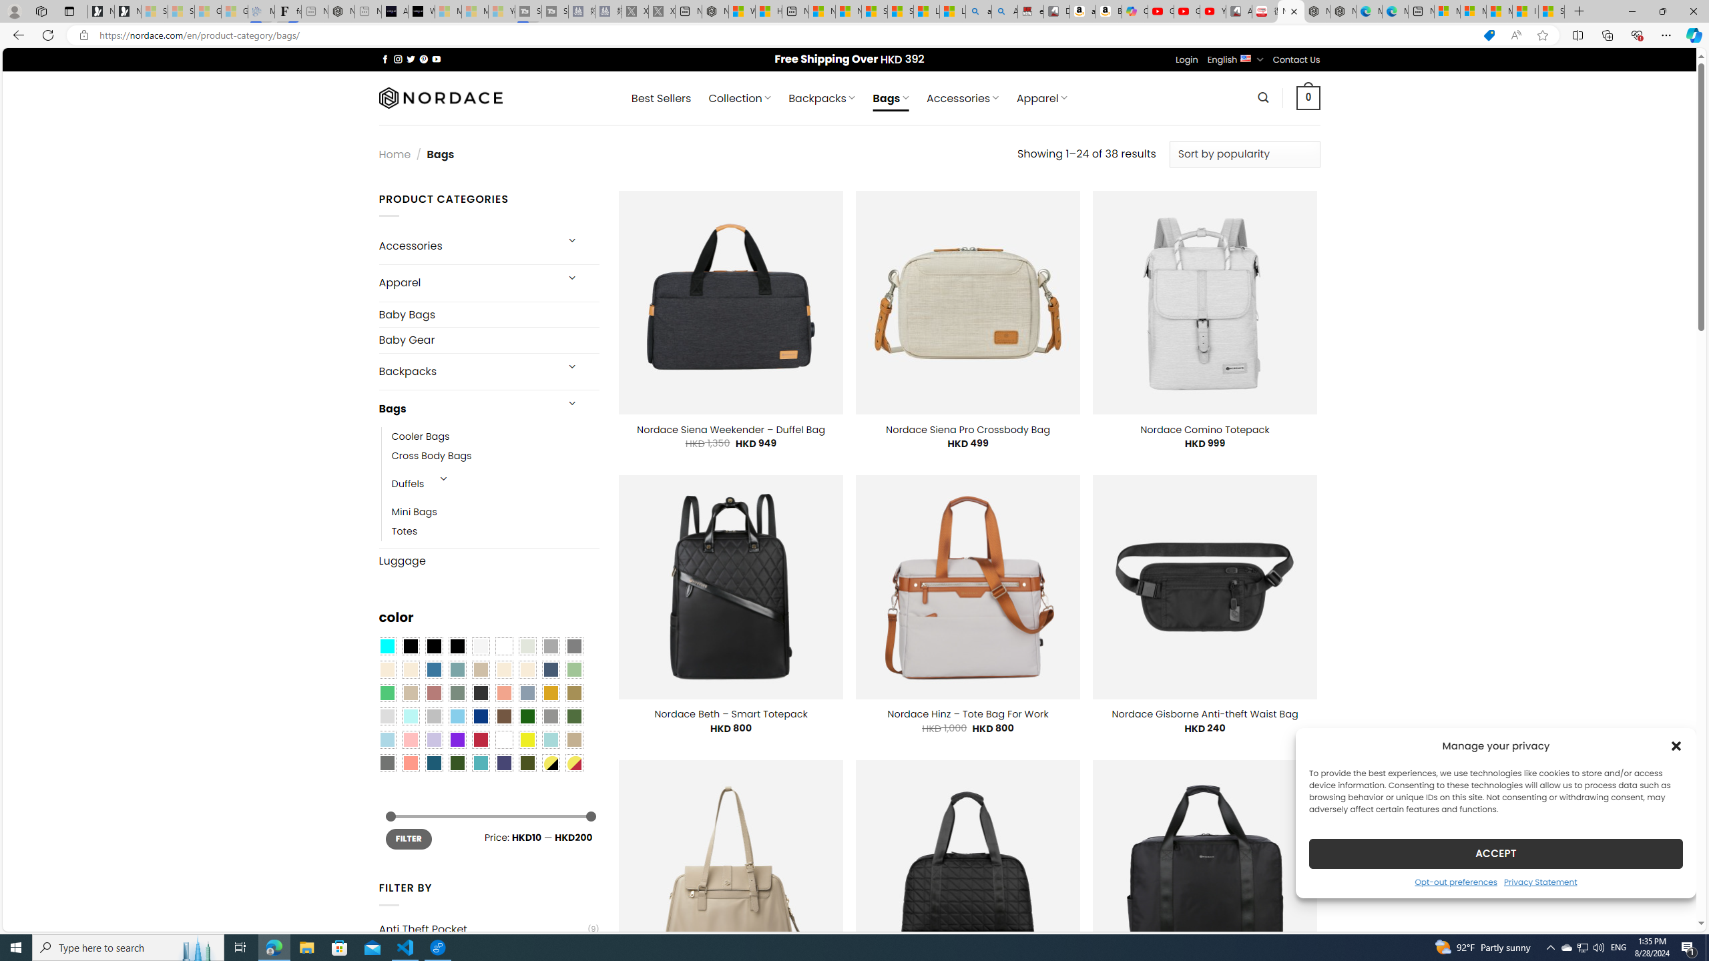  What do you see at coordinates (457, 739) in the screenshot?
I see `Purple` at bounding box center [457, 739].